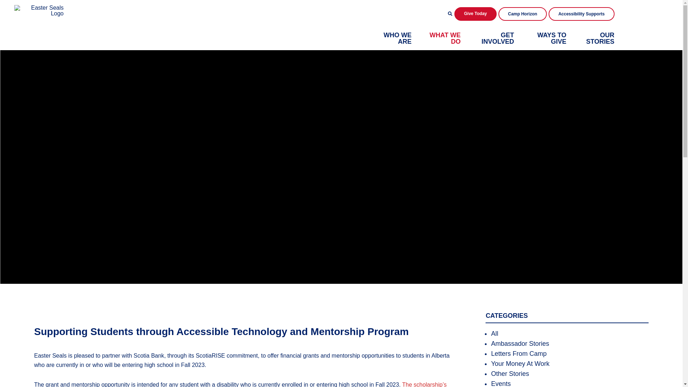 The width and height of the screenshot is (688, 387). I want to click on All, so click(494, 334).